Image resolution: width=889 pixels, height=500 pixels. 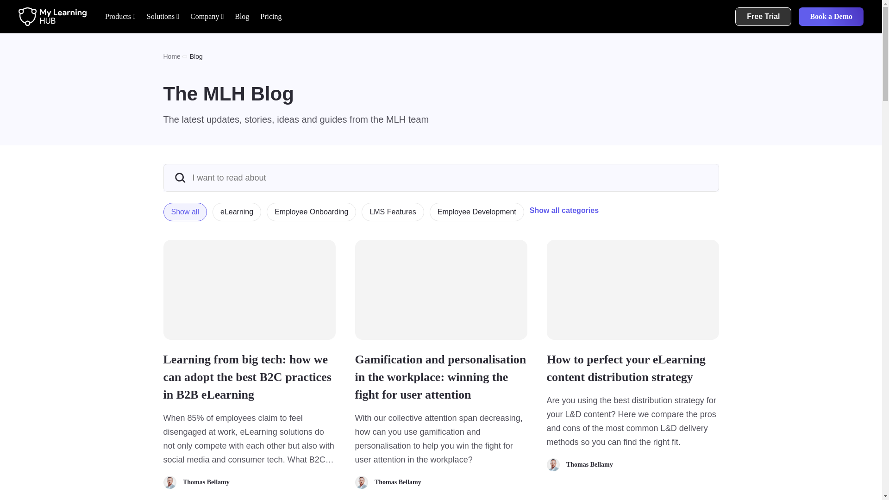 I want to click on eLearning, so click(x=239, y=215).